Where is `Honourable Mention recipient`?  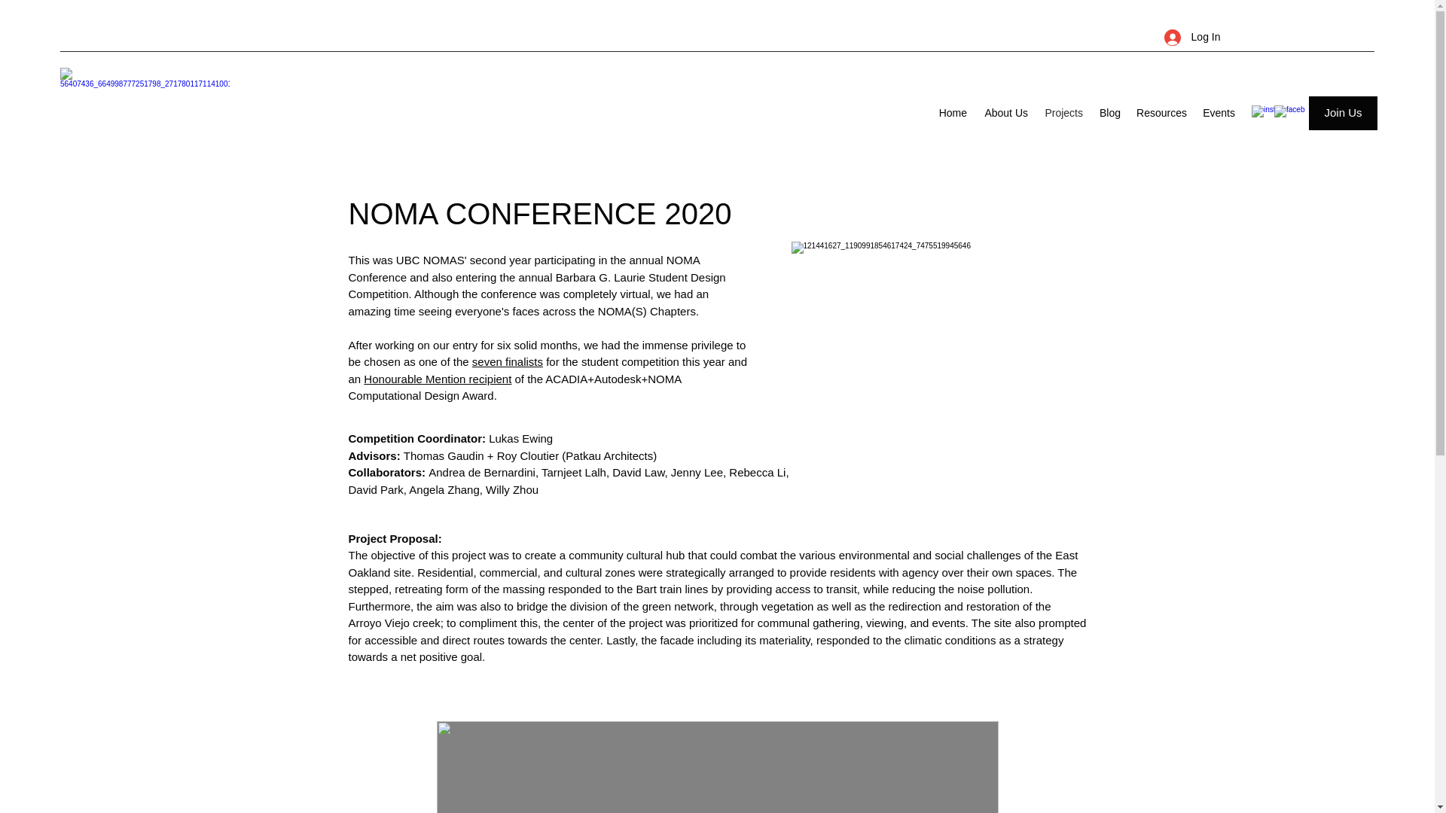
Honourable Mention recipient is located at coordinates (438, 378).